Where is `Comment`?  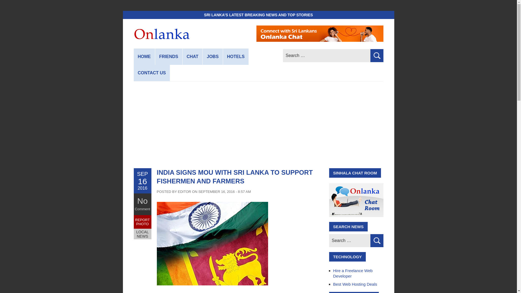
Comment is located at coordinates (142, 209).